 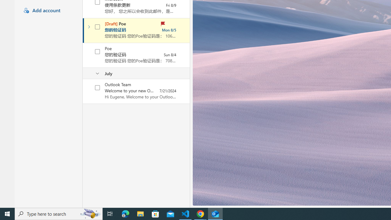 What do you see at coordinates (89, 27) in the screenshot?
I see `Expand conversation` at bounding box center [89, 27].